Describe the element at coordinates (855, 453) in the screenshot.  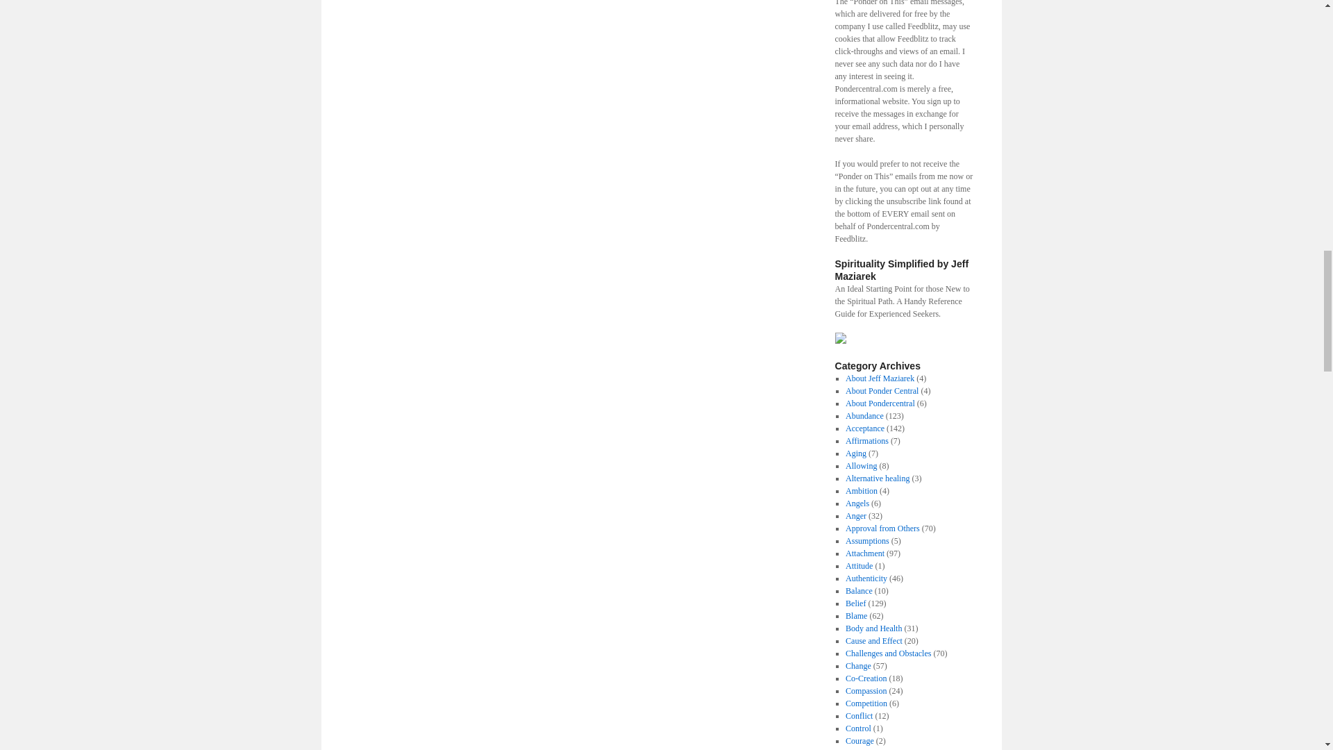
I see `Aging` at that location.